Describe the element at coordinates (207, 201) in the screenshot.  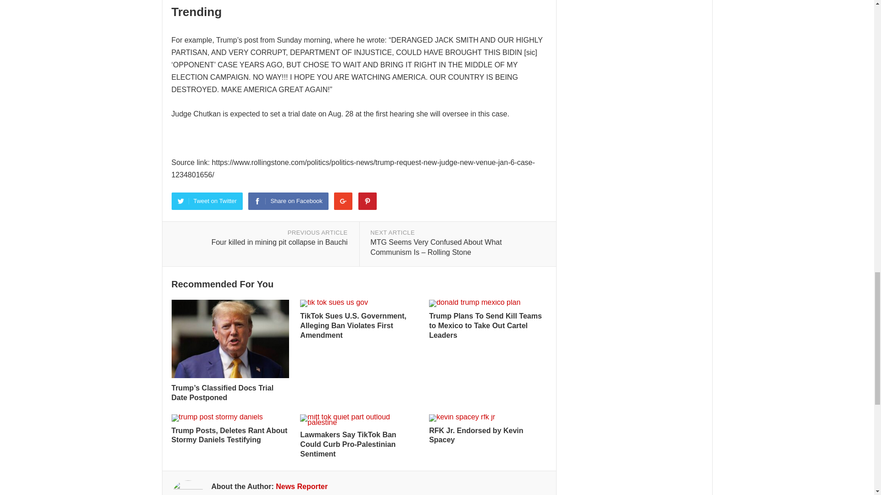
I see `Tweet on Twitter` at that location.